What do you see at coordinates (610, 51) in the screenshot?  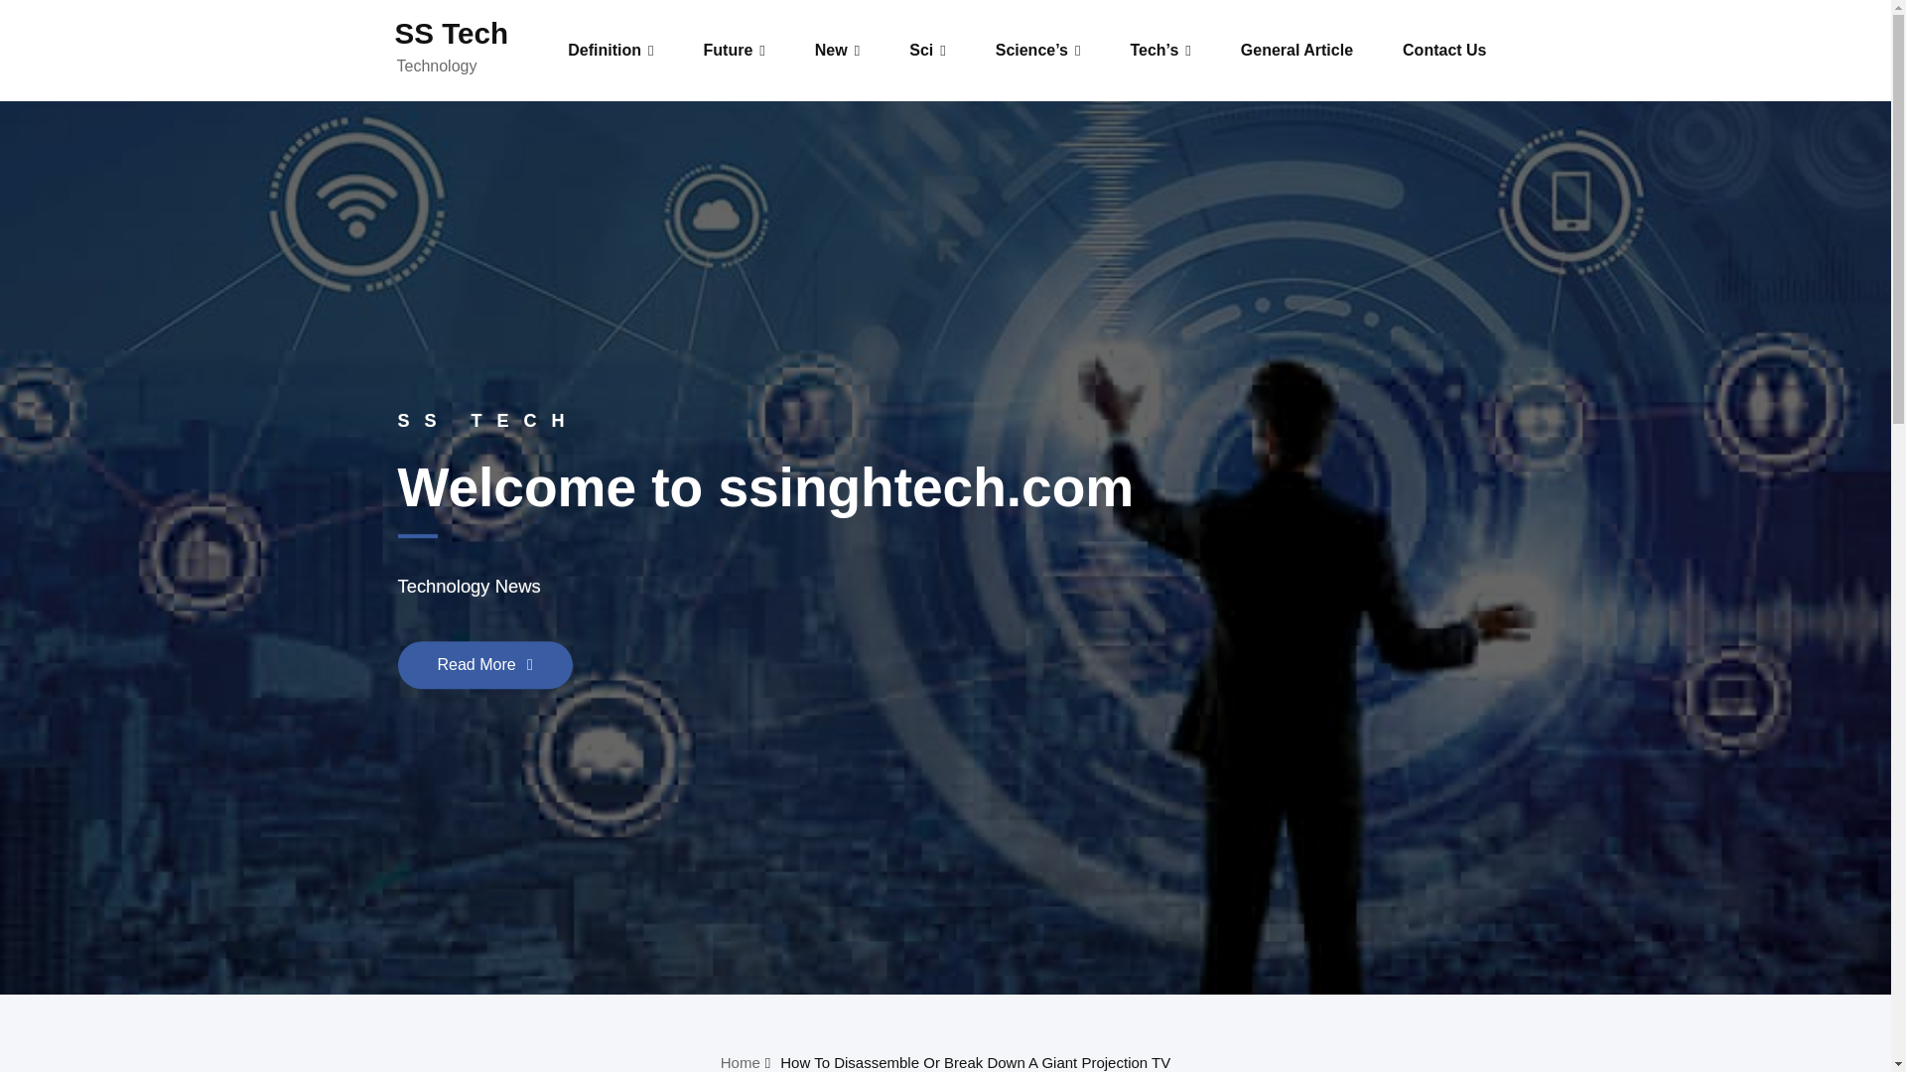 I see `Definition` at bounding box center [610, 51].